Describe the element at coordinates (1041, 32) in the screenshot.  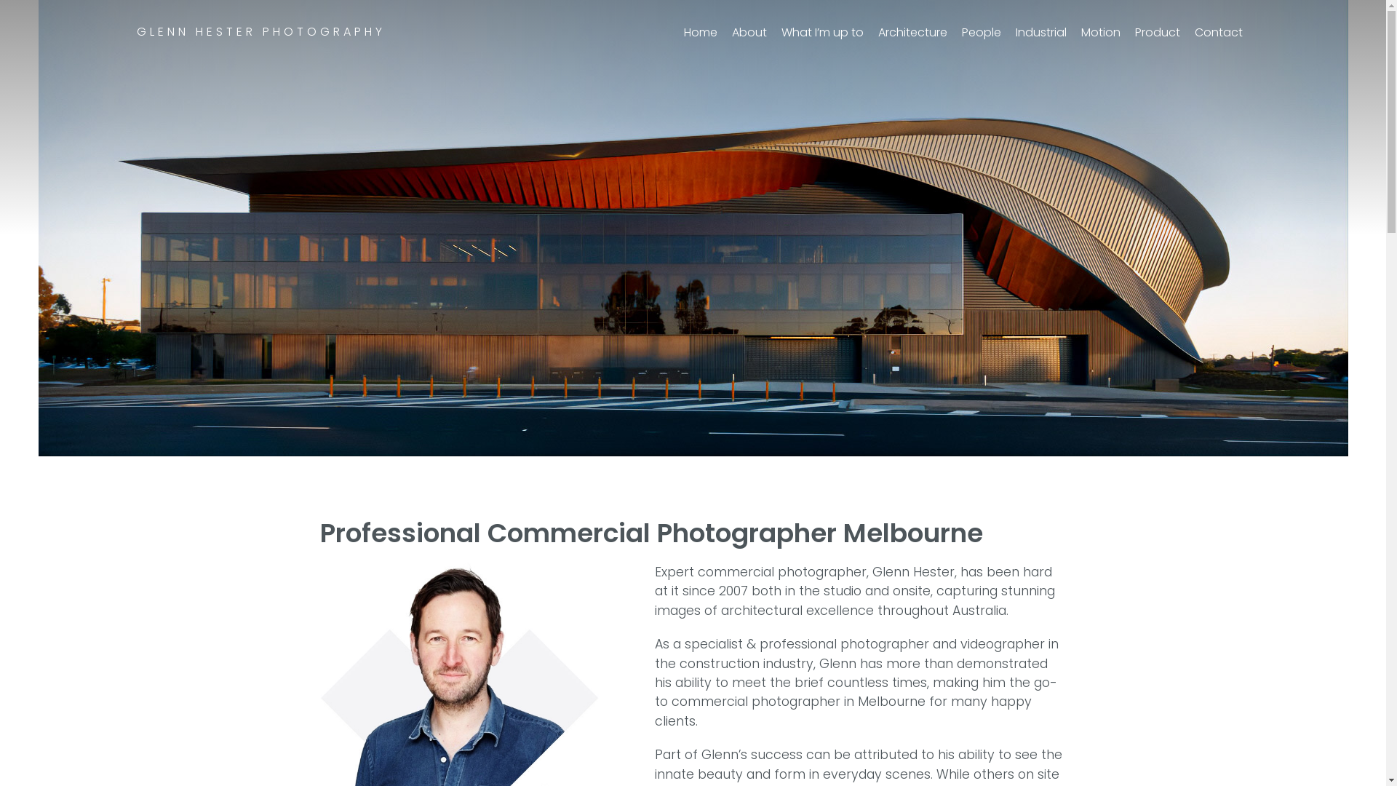
I see `Industrial` at that location.